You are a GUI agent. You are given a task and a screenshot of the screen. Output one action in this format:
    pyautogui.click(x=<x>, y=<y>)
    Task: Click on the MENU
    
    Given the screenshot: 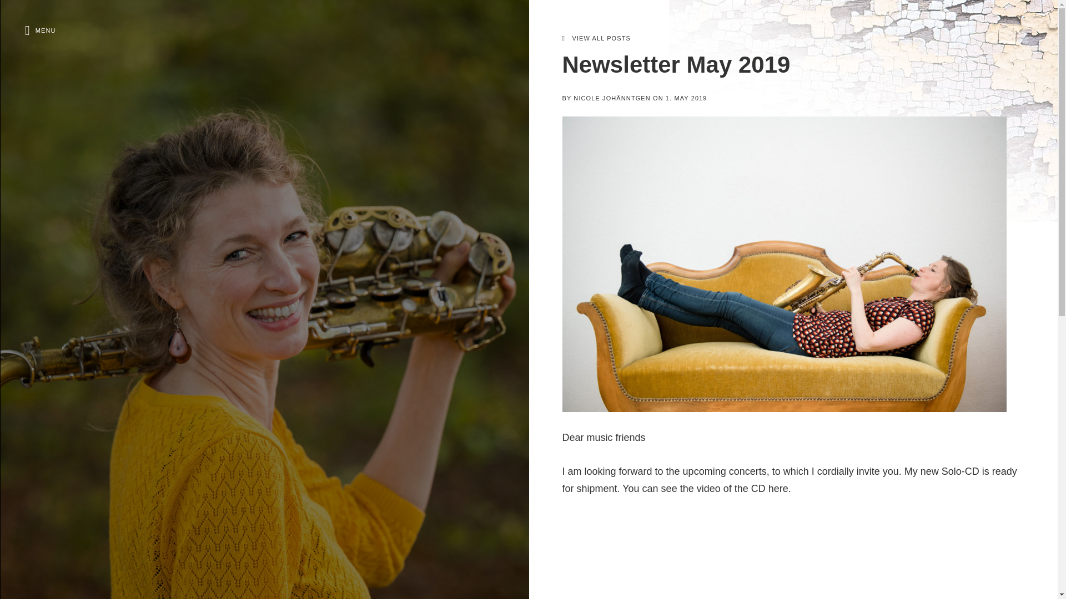 What is the action you would take?
    pyautogui.click(x=40, y=30)
    